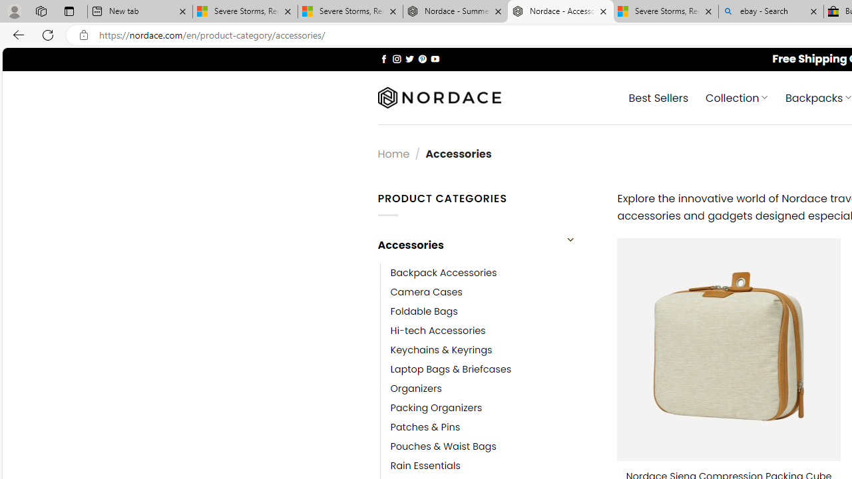  Describe the element at coordinates (494, 311) in the screenshot. I see `Foldable Bags` at that location.